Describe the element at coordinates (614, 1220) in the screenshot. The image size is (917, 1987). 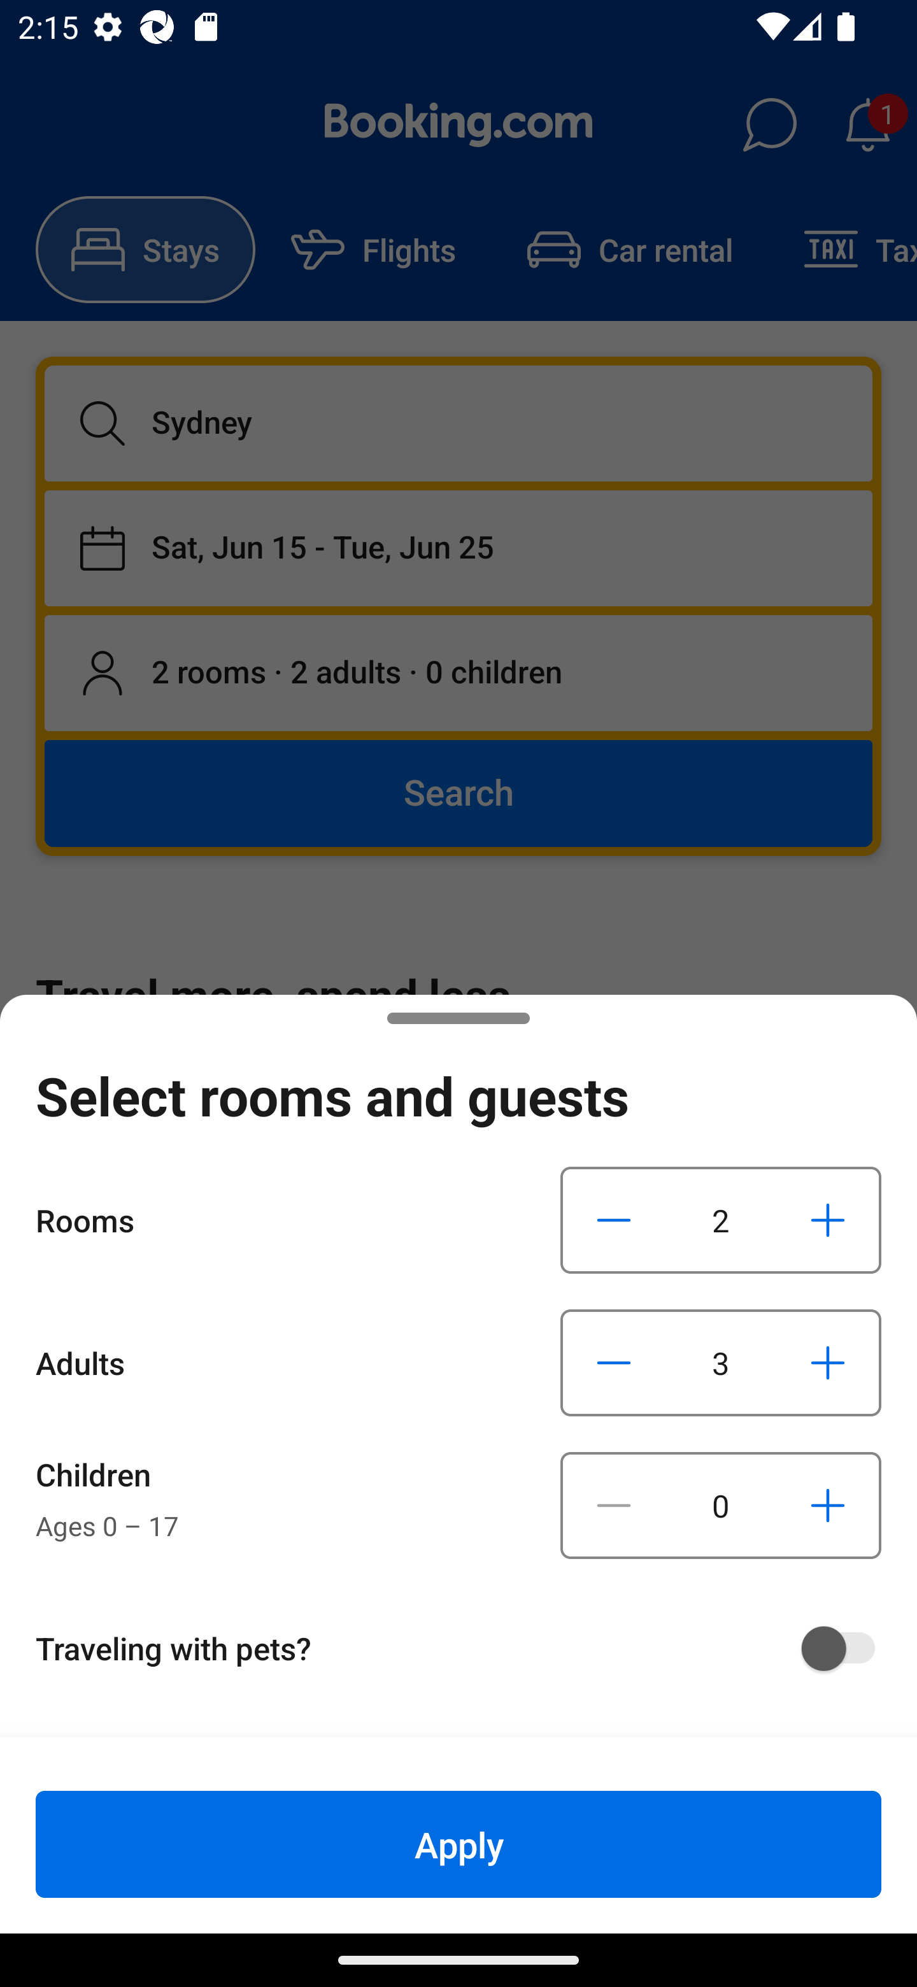
I see `Decrease` at that location.